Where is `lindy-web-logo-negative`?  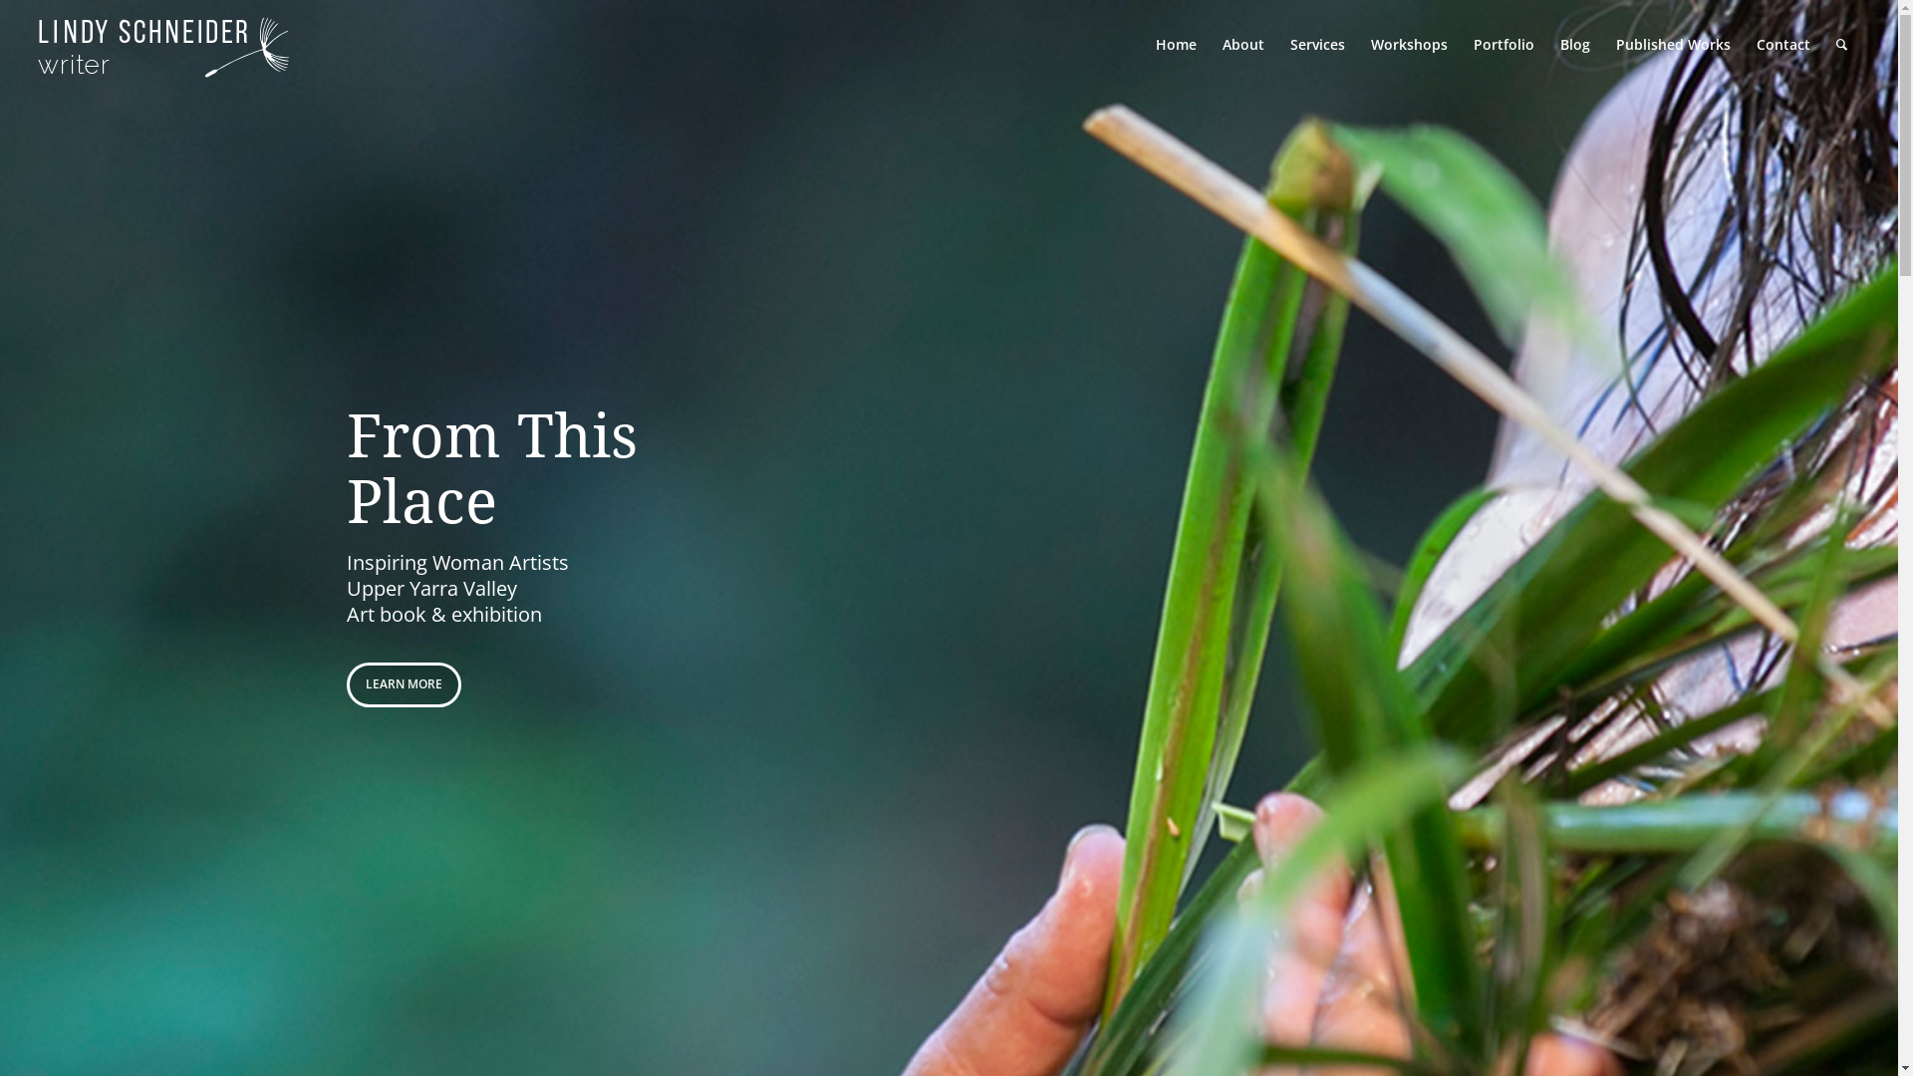 lindy-web-logo-negative is located at coordinates (163, 48).